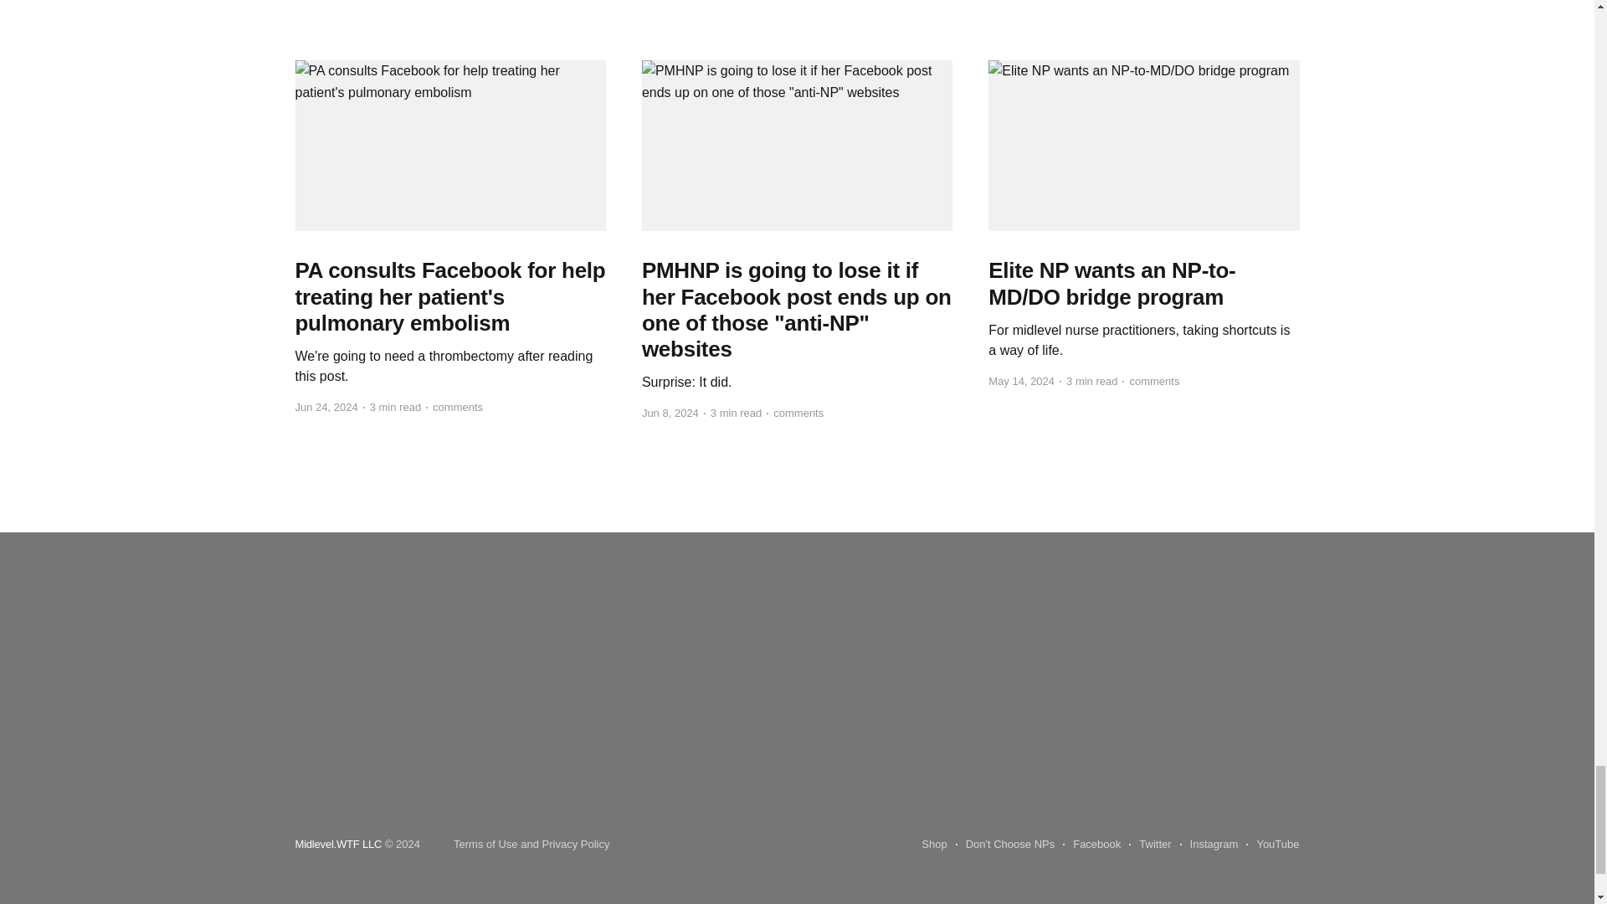 This screenshot has height=904, width=1607. I want to click on Midlevel.WTF LLC, so click(338, 844).